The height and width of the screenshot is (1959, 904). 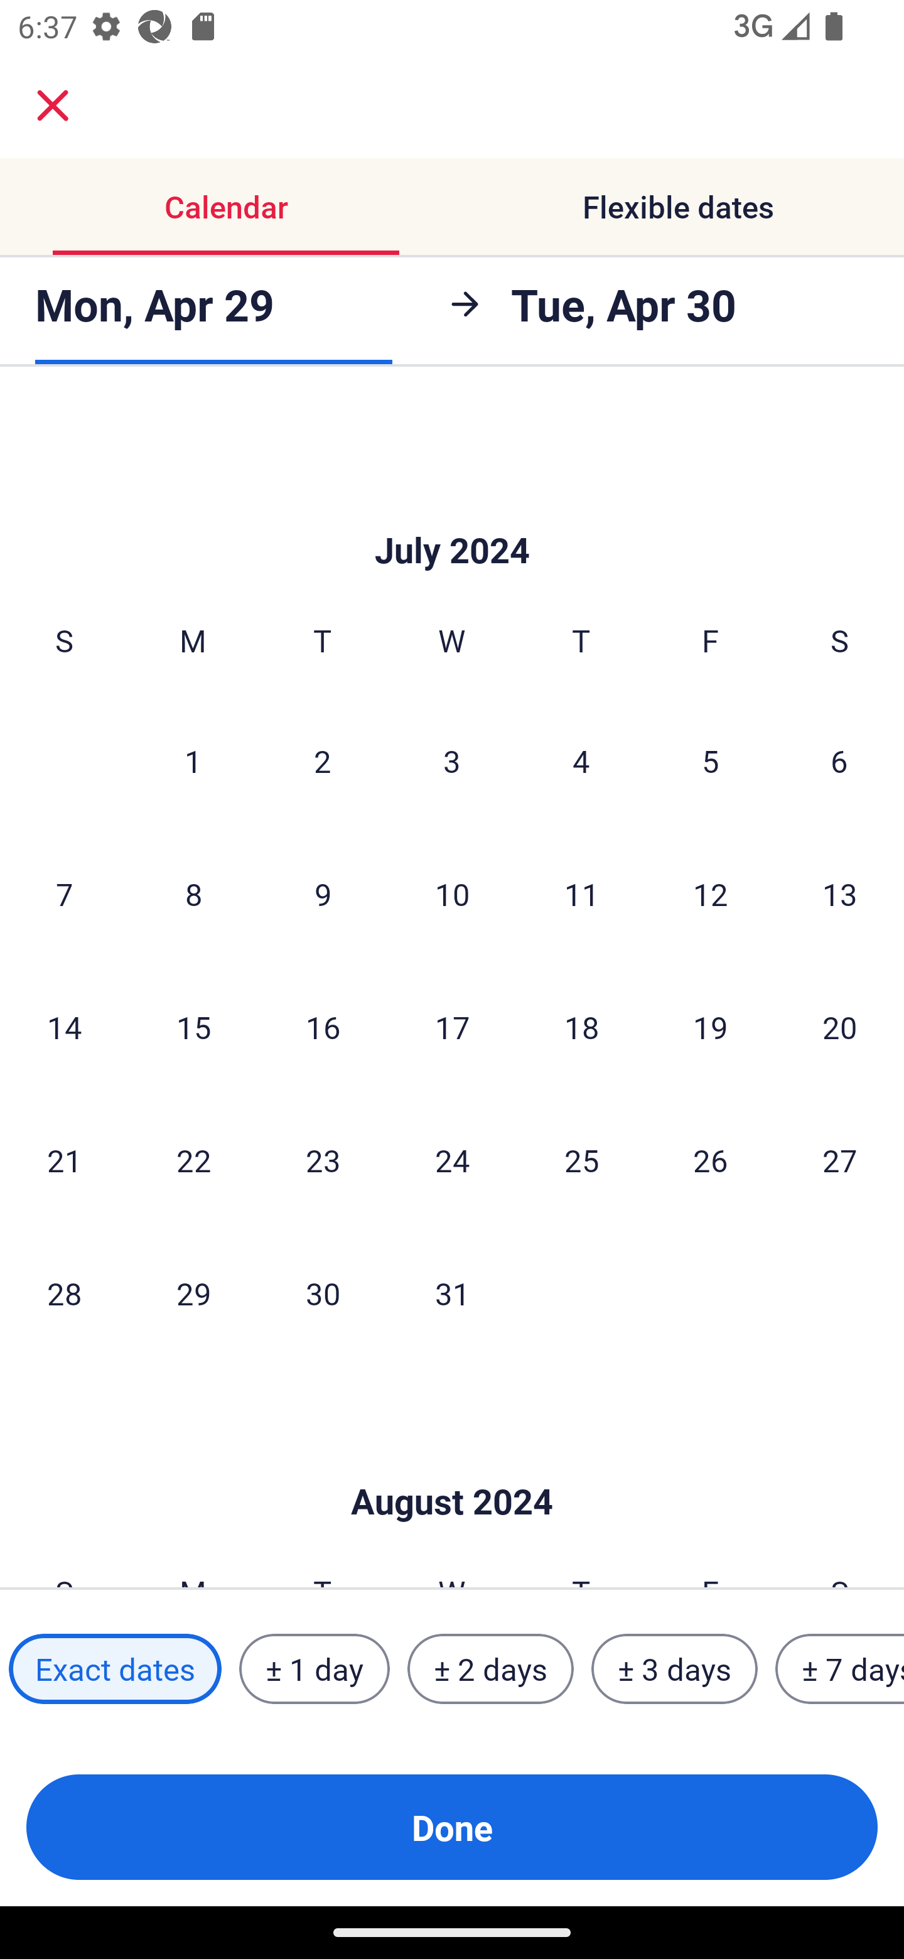 I want to click on 24 Wednesday, July 24, 2024, so click(x=452, y=1160).